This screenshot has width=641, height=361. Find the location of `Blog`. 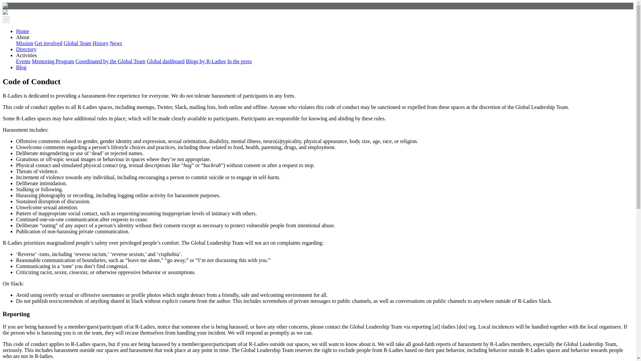

Blog is located at coordinates (21, 67).